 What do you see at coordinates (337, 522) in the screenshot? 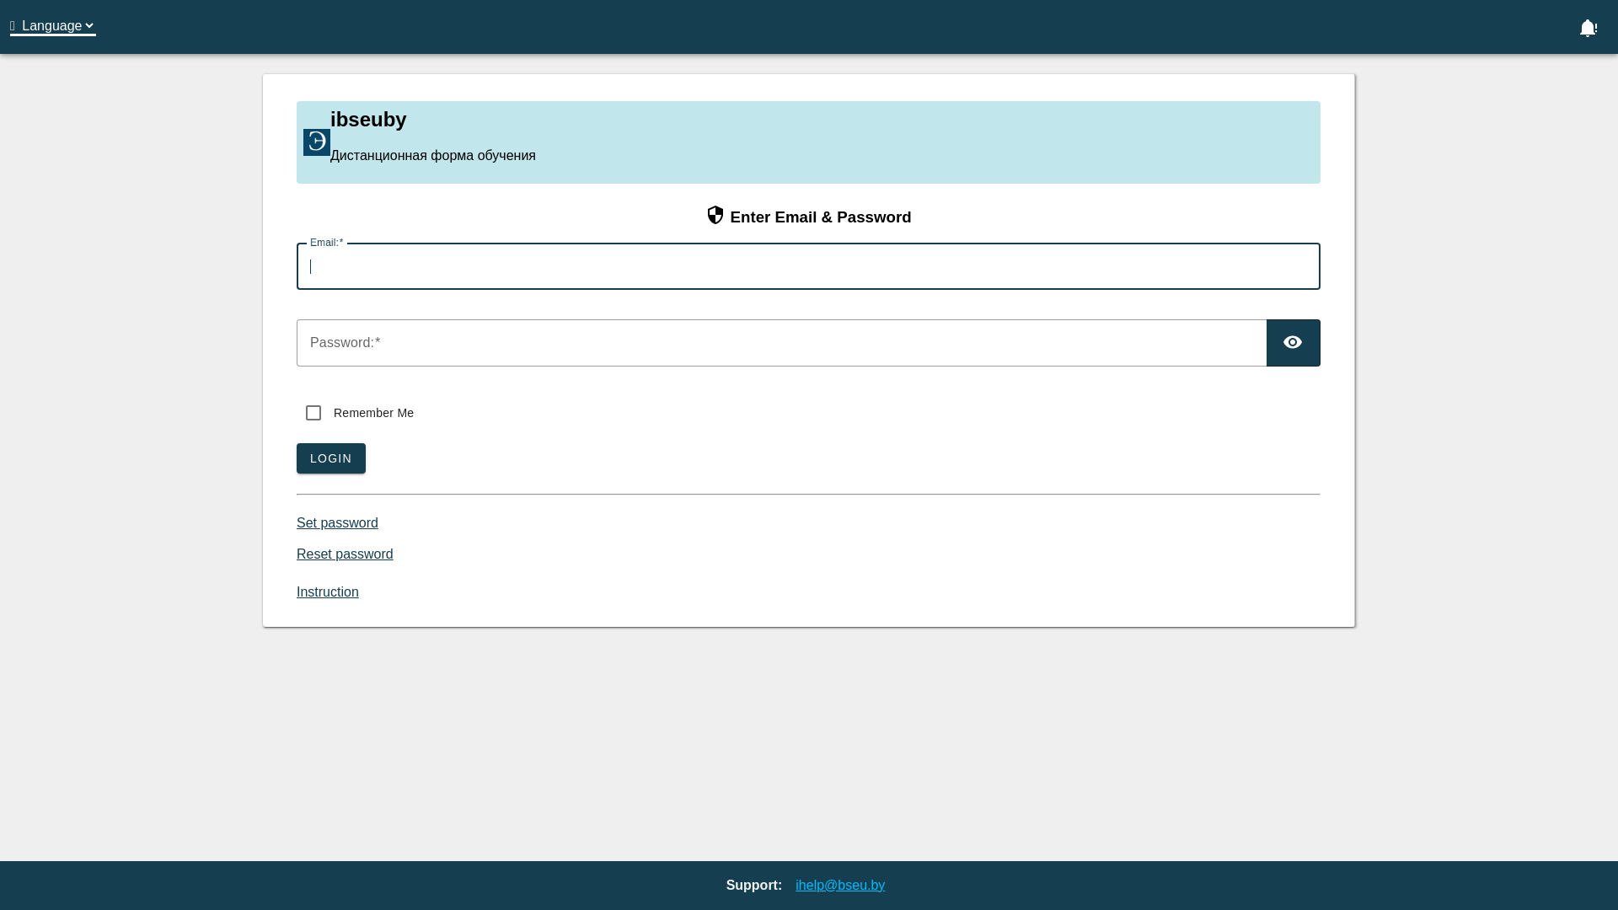
I see `Set password` at bounding box center [337, 522].